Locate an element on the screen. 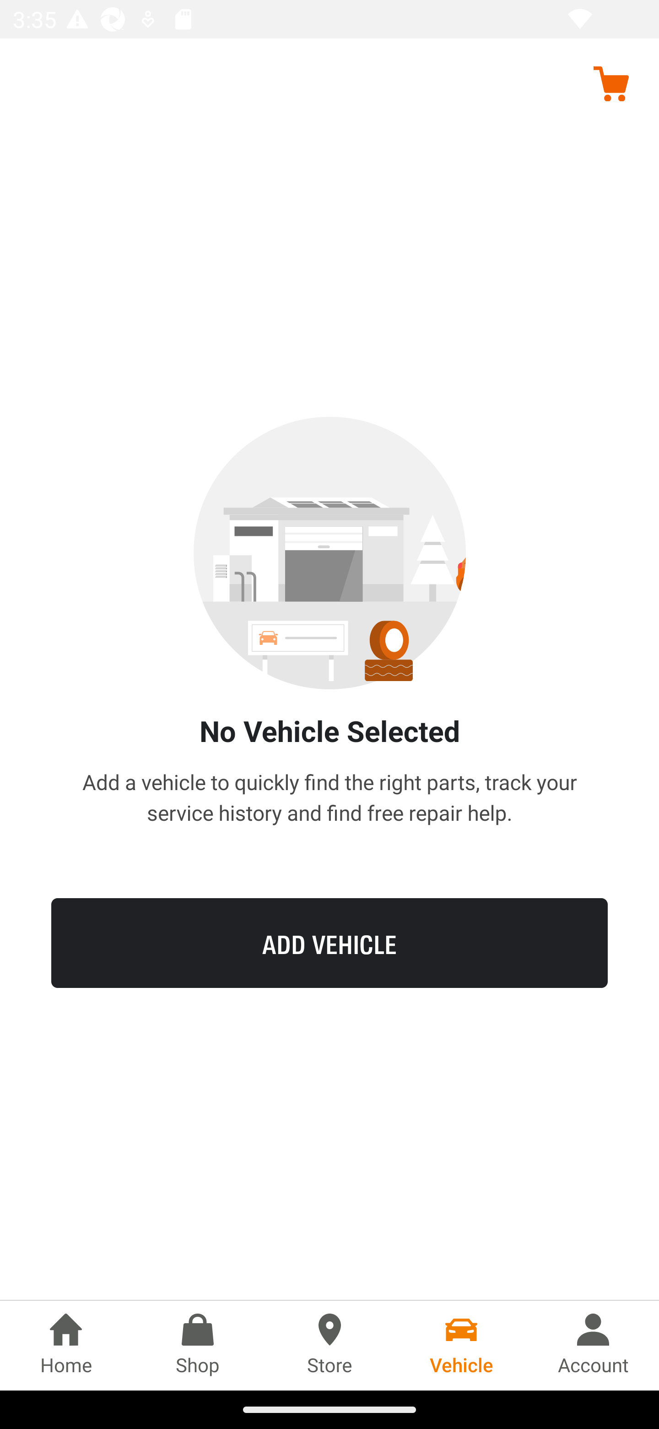  Home is located at coordinates (66, 1345).